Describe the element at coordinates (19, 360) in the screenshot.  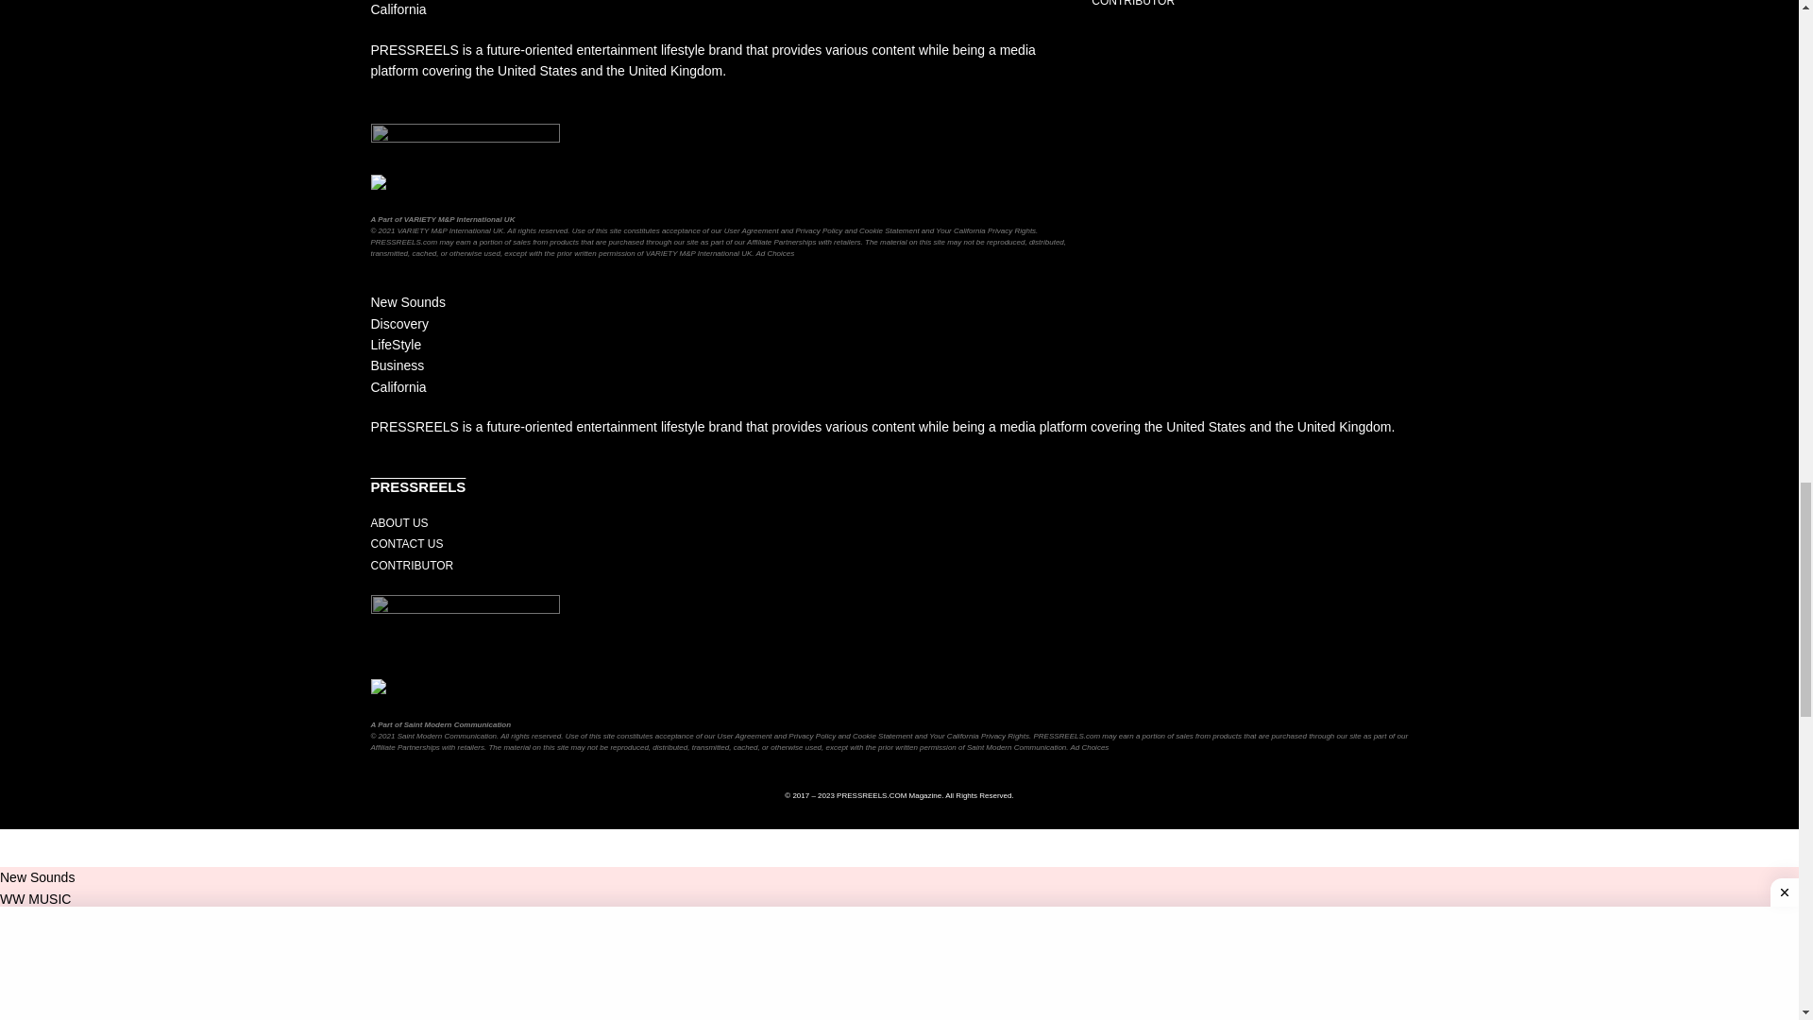
I see `Sports` at that location.